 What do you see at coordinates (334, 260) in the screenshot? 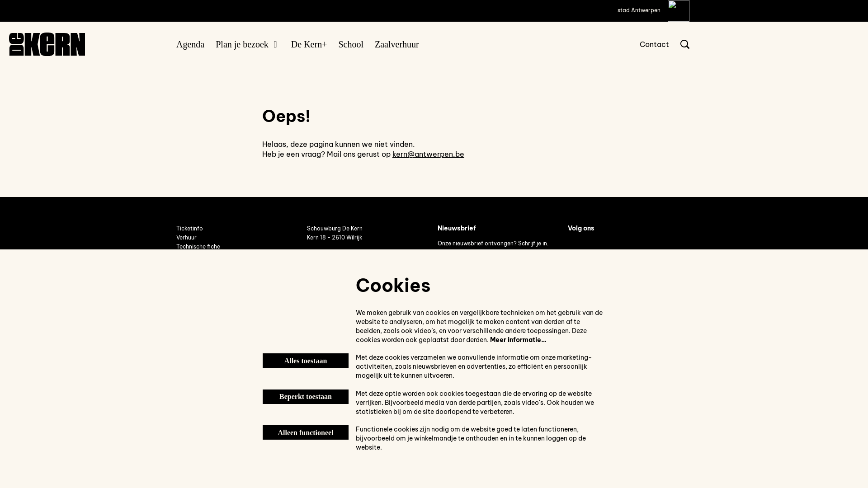
I see `kern@antwerpen.be` at bounding box center [334, 260].